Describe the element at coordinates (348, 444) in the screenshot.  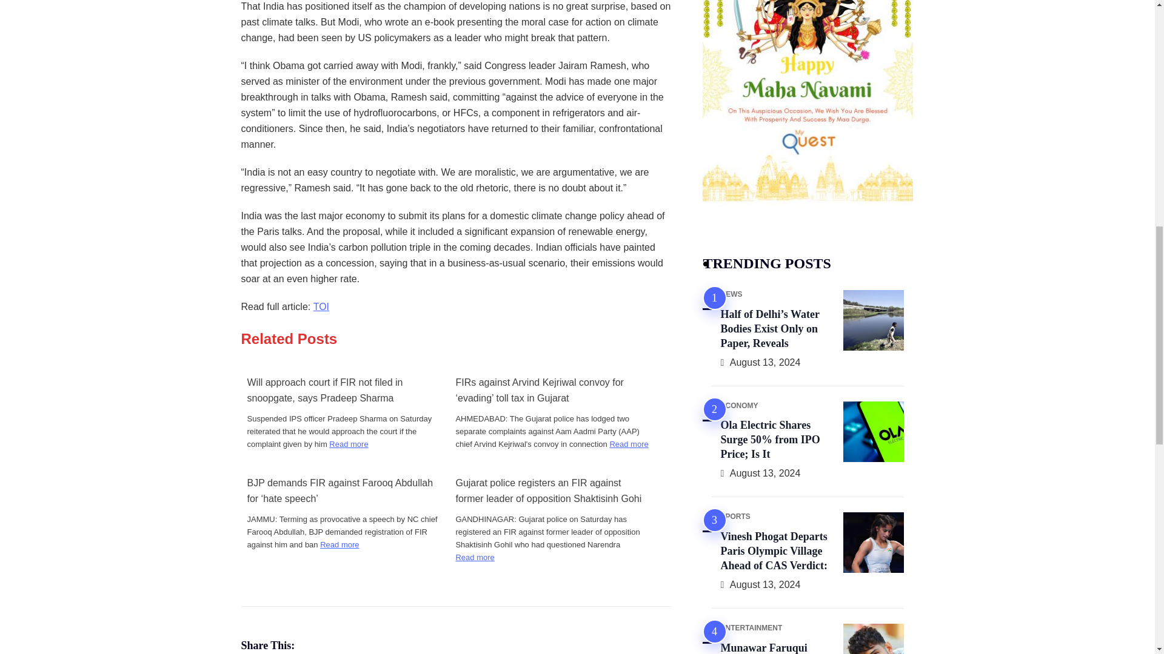
I see `Read more` at that location.